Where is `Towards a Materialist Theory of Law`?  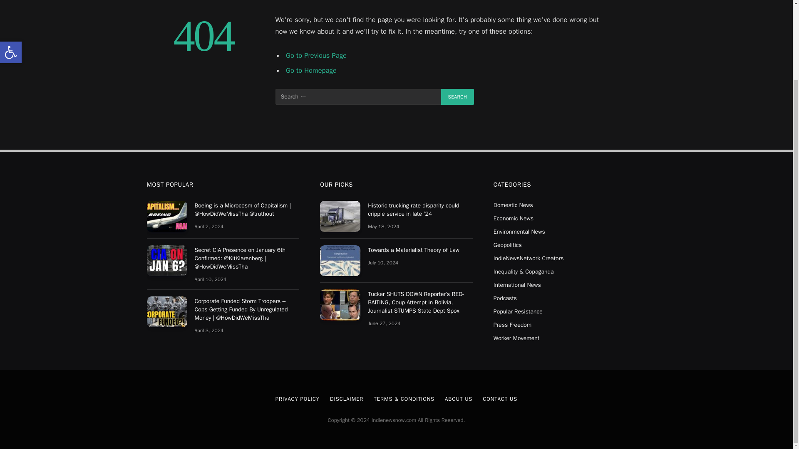
Towards a Materialist Theory of Law is located at coordinates (340, 261).